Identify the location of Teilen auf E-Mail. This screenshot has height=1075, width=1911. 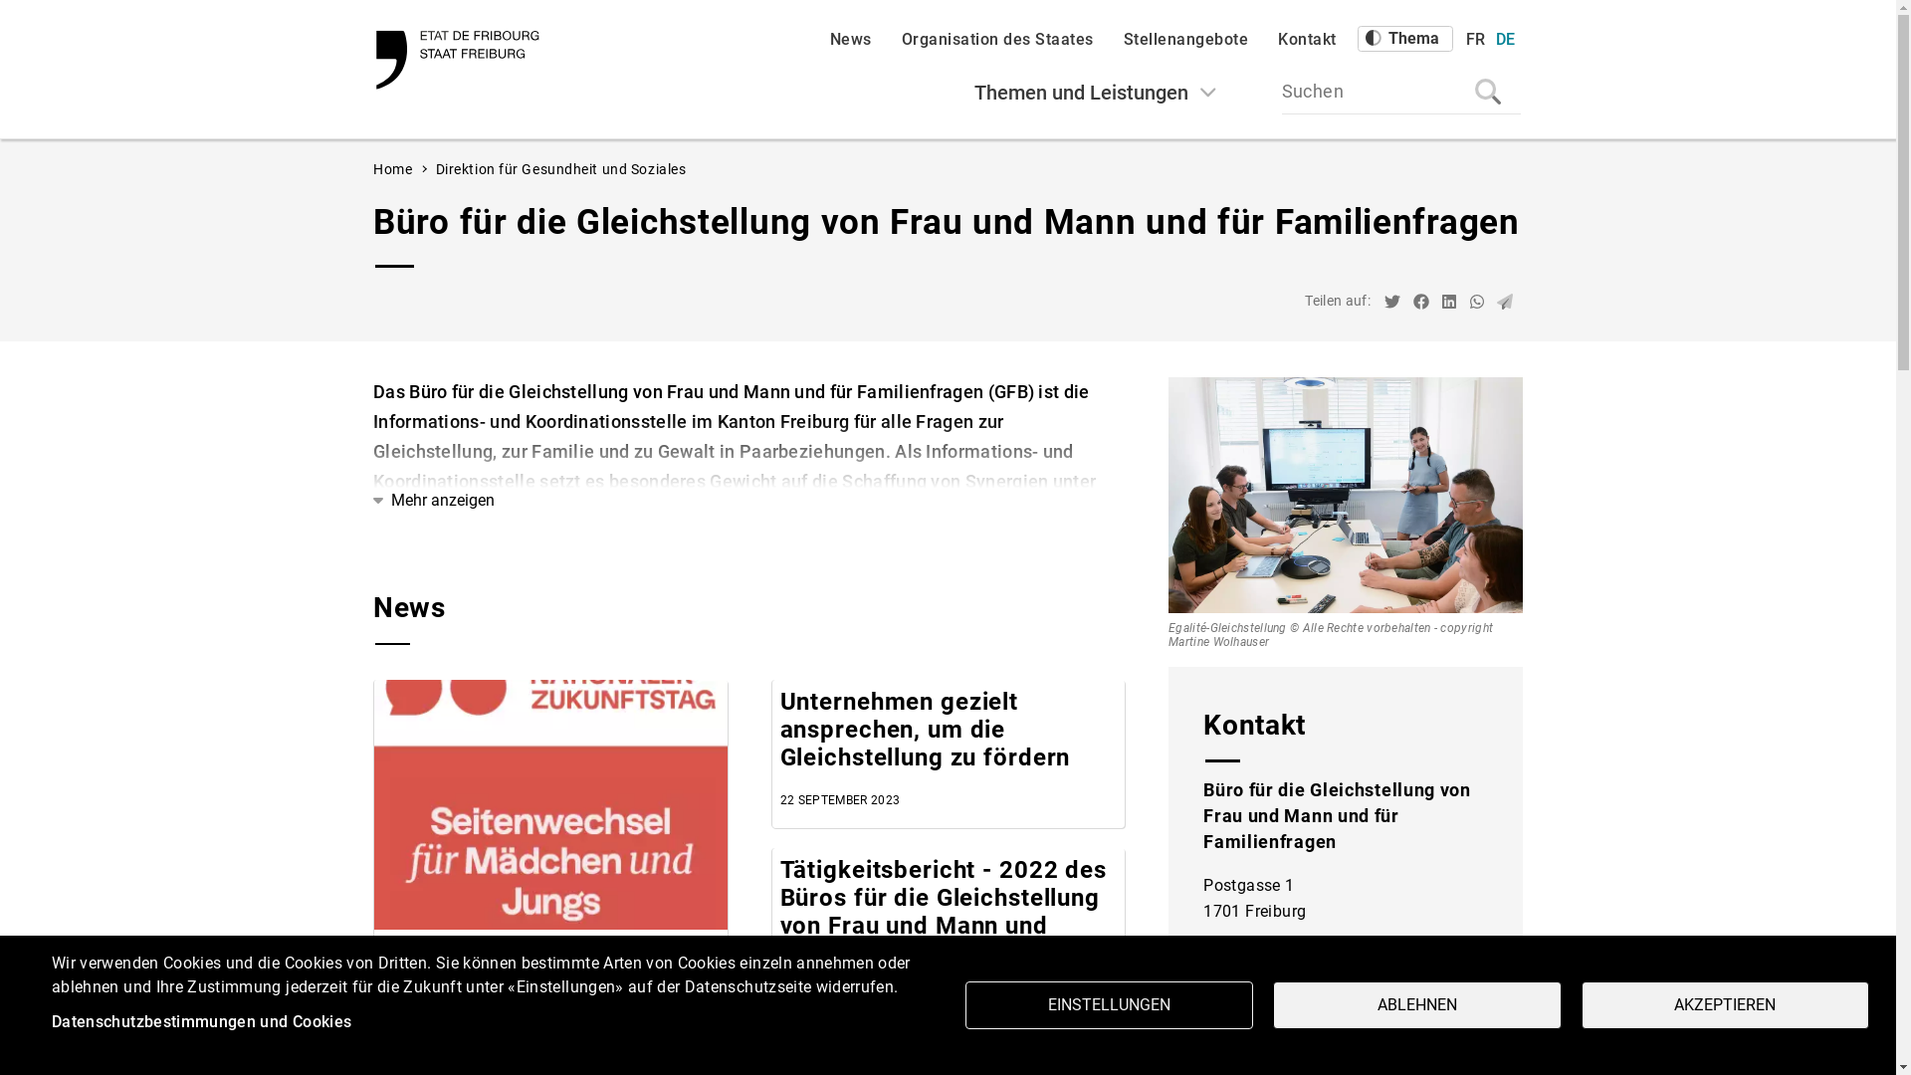
(1505, 303).